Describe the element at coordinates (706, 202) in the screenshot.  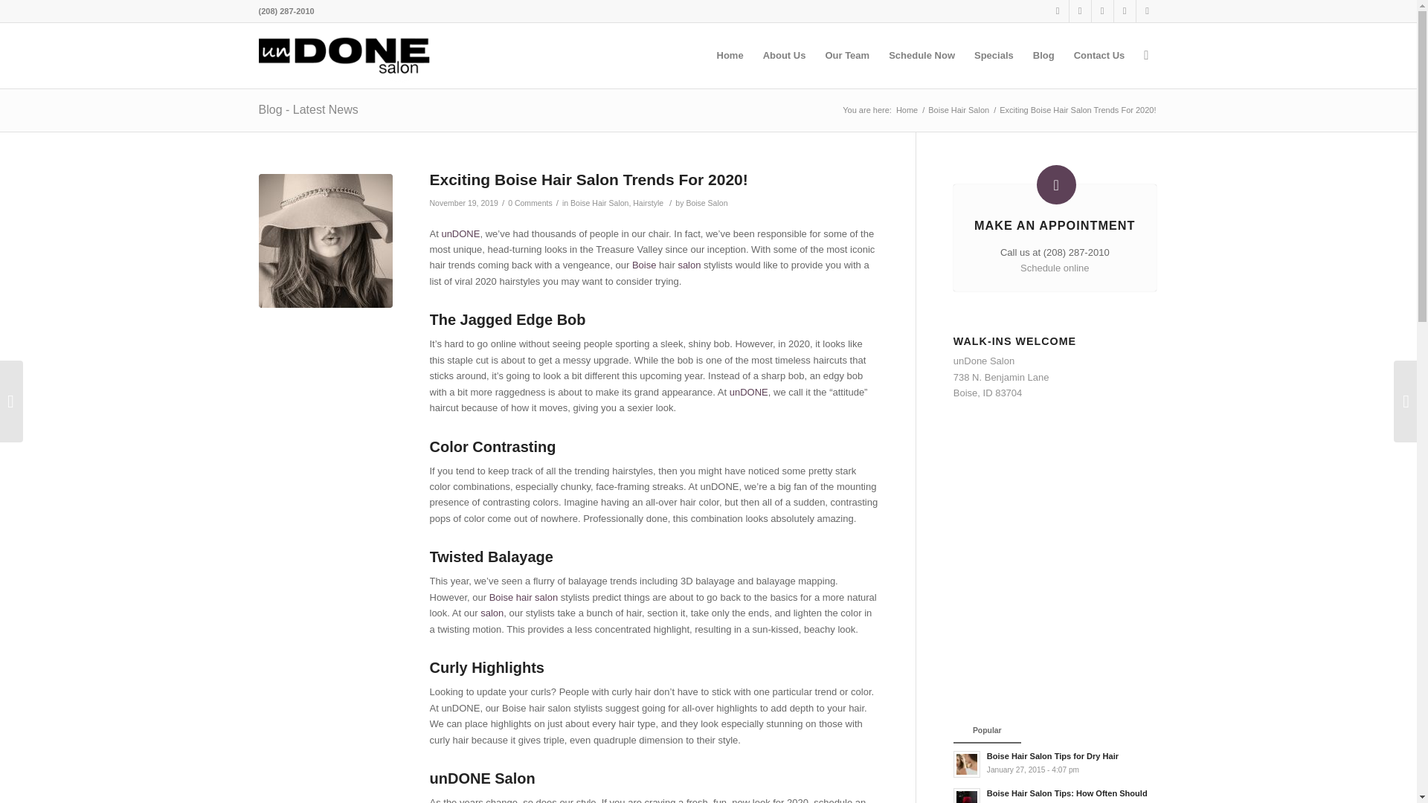
I see `Boise Salon` at that location.